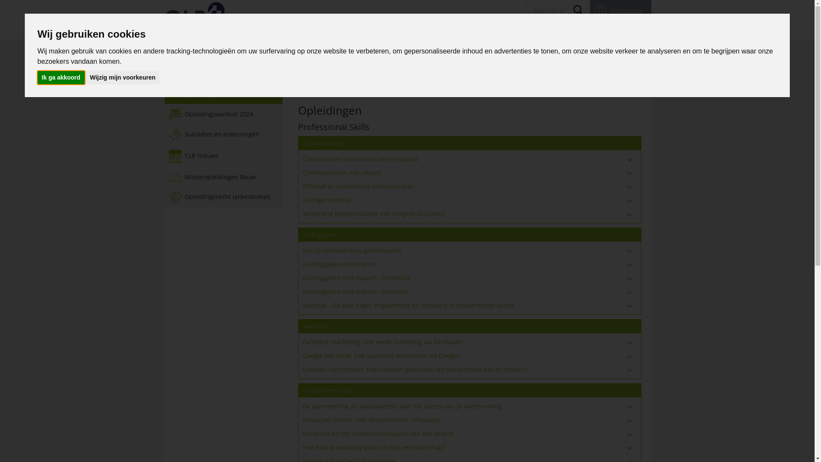 The height and width of the screenshot is (462, 821). I want to click on Opleidingen, so click(223, 95).